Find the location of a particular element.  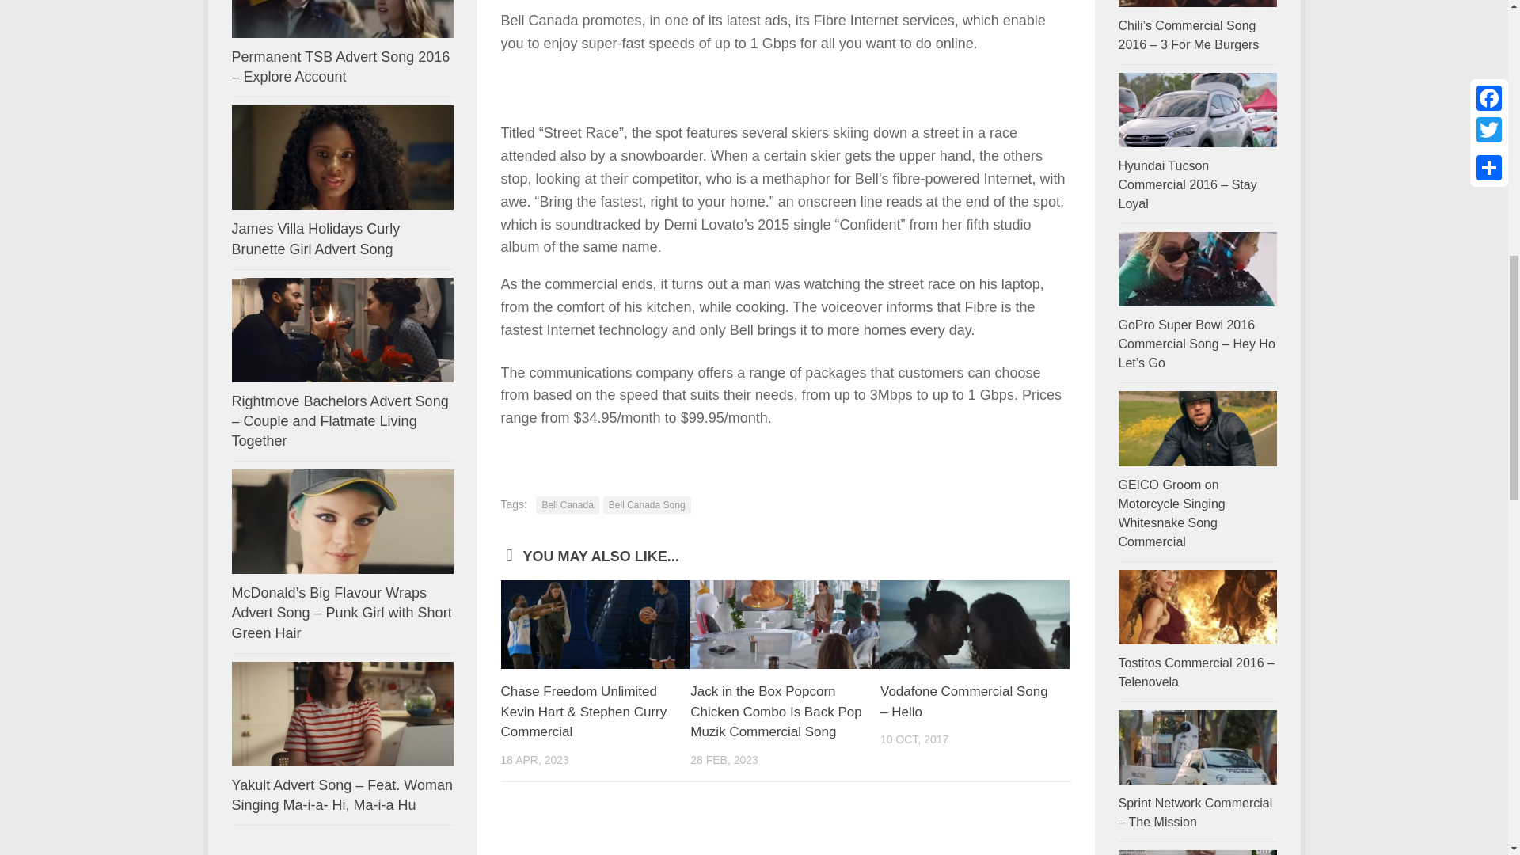

James Villa Holidays Curly Brunette Girl Advert Song is located at coordinates (315, 238).